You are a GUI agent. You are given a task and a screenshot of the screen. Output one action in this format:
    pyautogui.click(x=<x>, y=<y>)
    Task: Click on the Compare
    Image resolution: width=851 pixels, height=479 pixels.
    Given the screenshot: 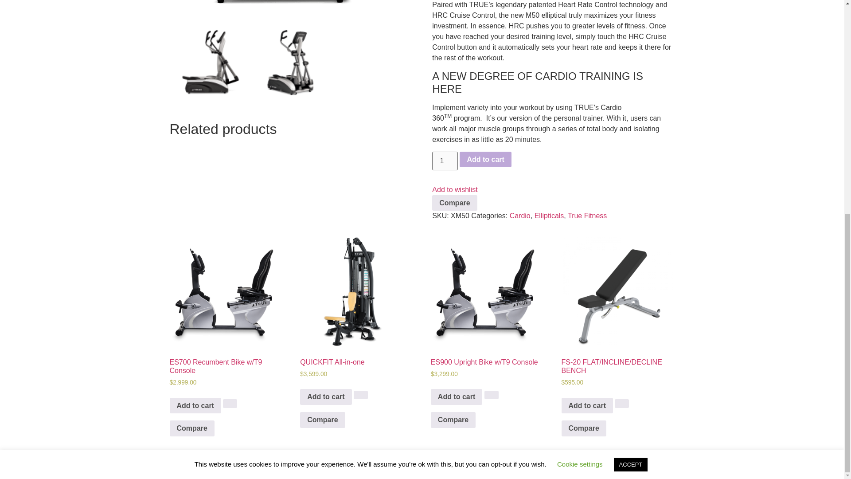 What is the action you would take?
    pyautogui.click(x=453, y=420)
    